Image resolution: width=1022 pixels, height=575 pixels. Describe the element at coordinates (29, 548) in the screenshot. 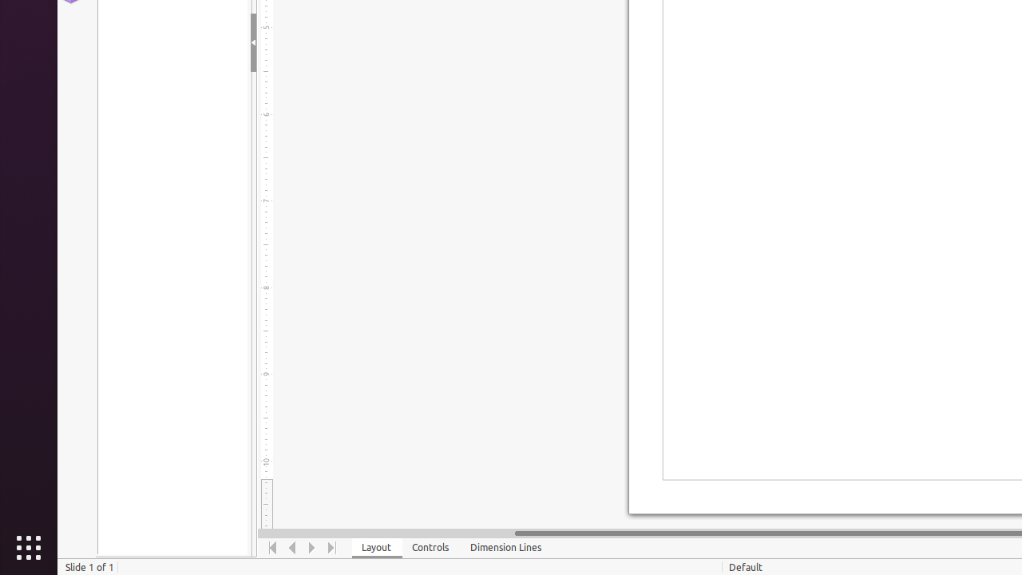

I see `Show Applications` at that location.